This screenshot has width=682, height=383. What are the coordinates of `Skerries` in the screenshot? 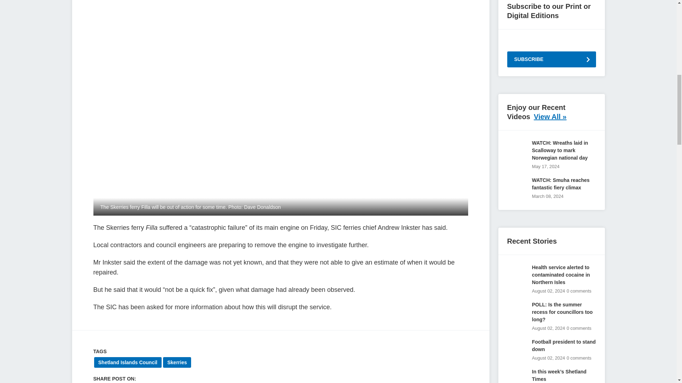 It's located at (177, 362).